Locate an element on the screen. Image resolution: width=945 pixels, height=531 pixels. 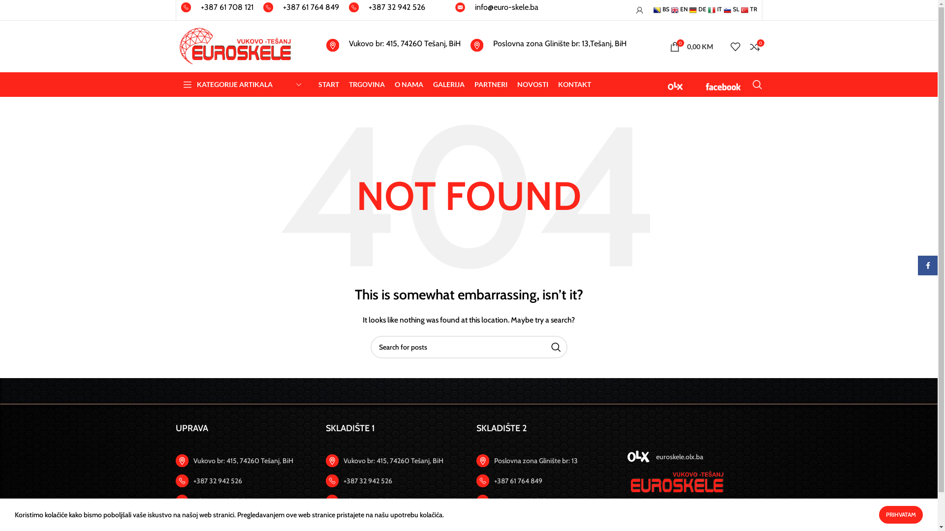
ske2 is located at coordinates (676, 483).